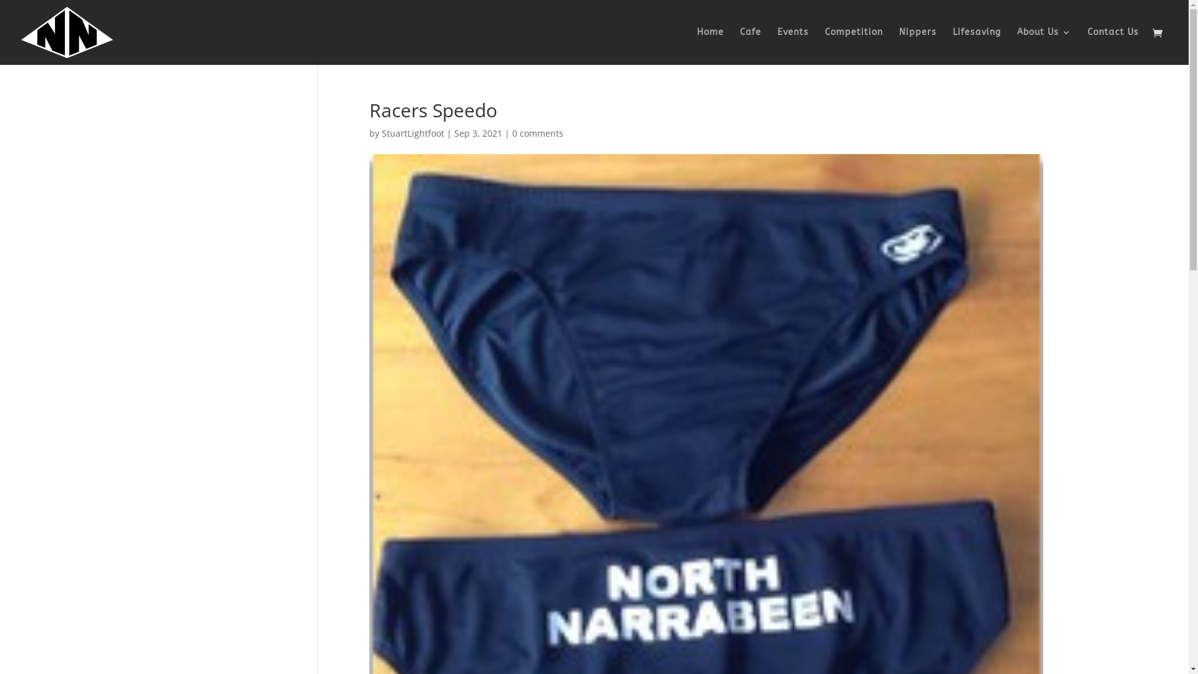 This screenshot has height=674, width=1198. Describe the element at coordinates (977, 46) in the screenshot. I see `Lifesaving` at that location.